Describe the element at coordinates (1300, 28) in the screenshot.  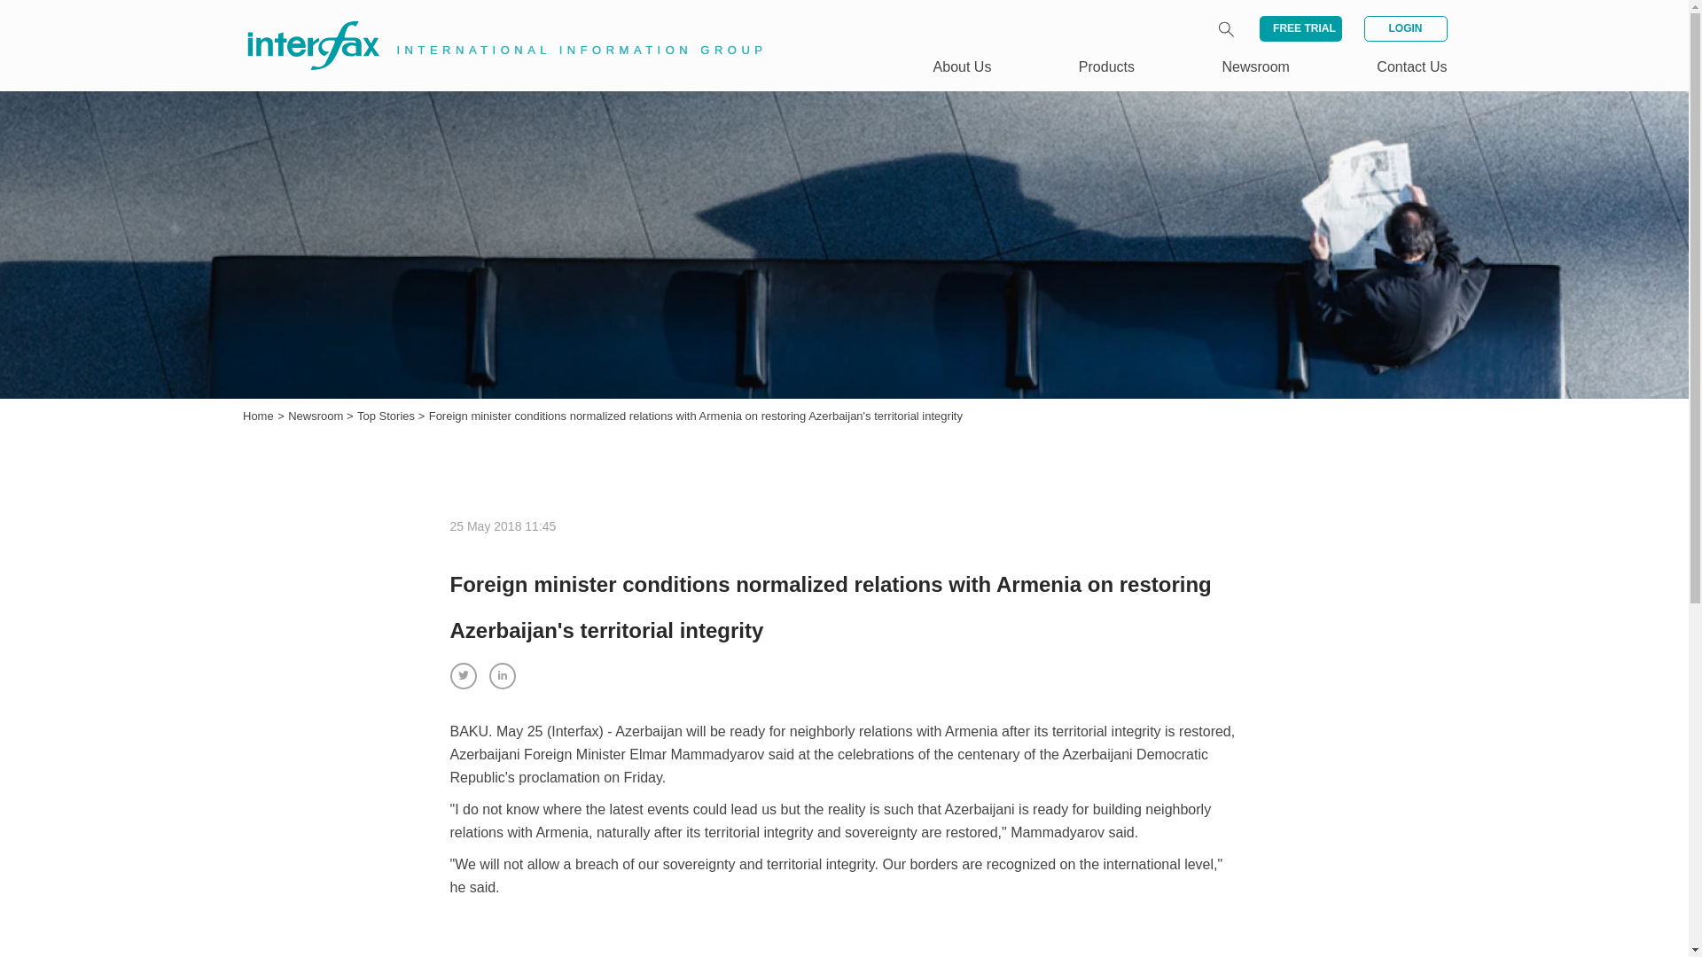
I see `FREE TRIAL` at that location.